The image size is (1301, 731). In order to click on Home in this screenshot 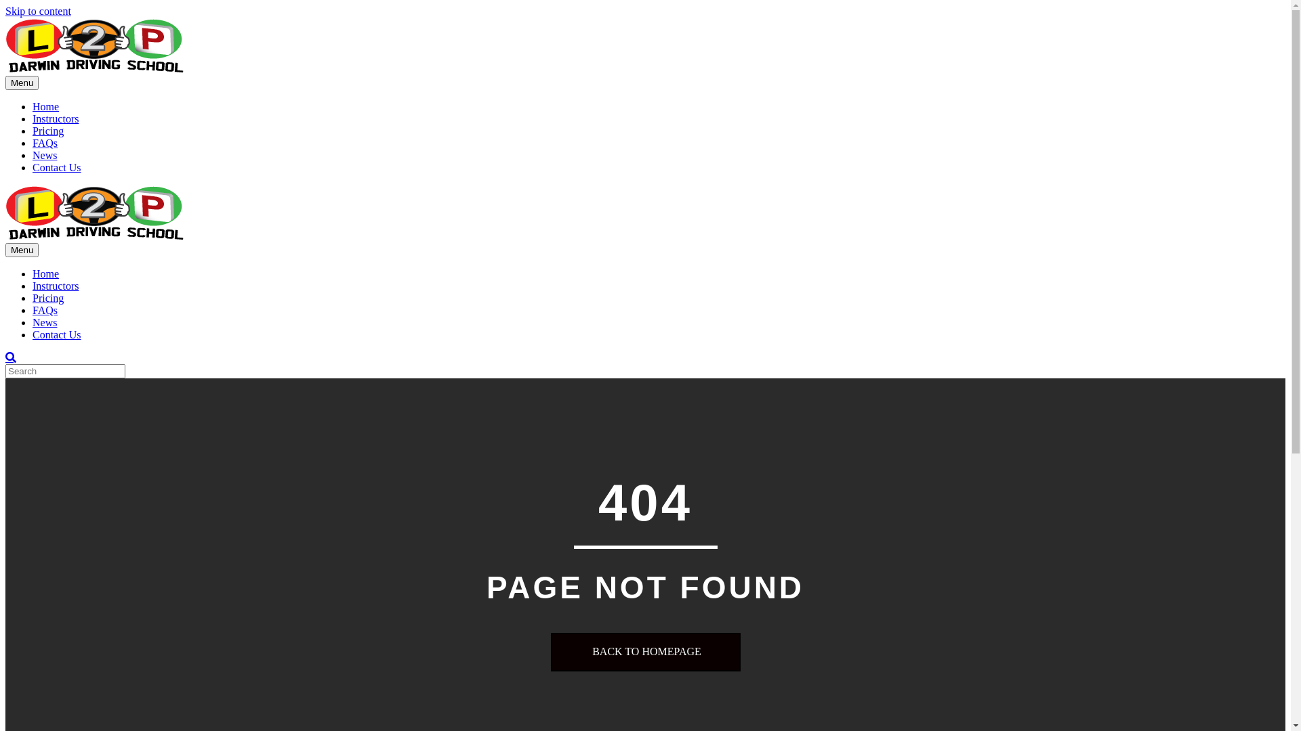, I will do `click(46, 107)`.